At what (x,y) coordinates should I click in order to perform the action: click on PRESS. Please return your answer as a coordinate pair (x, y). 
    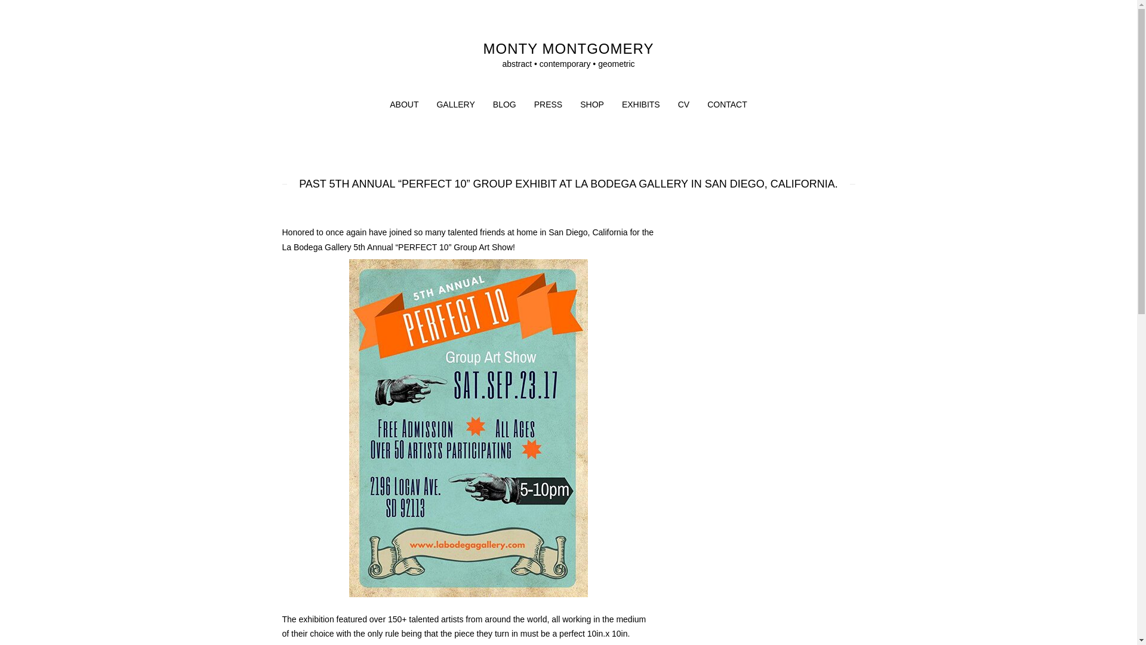
    Looking at the image, I should click on (548, 105).